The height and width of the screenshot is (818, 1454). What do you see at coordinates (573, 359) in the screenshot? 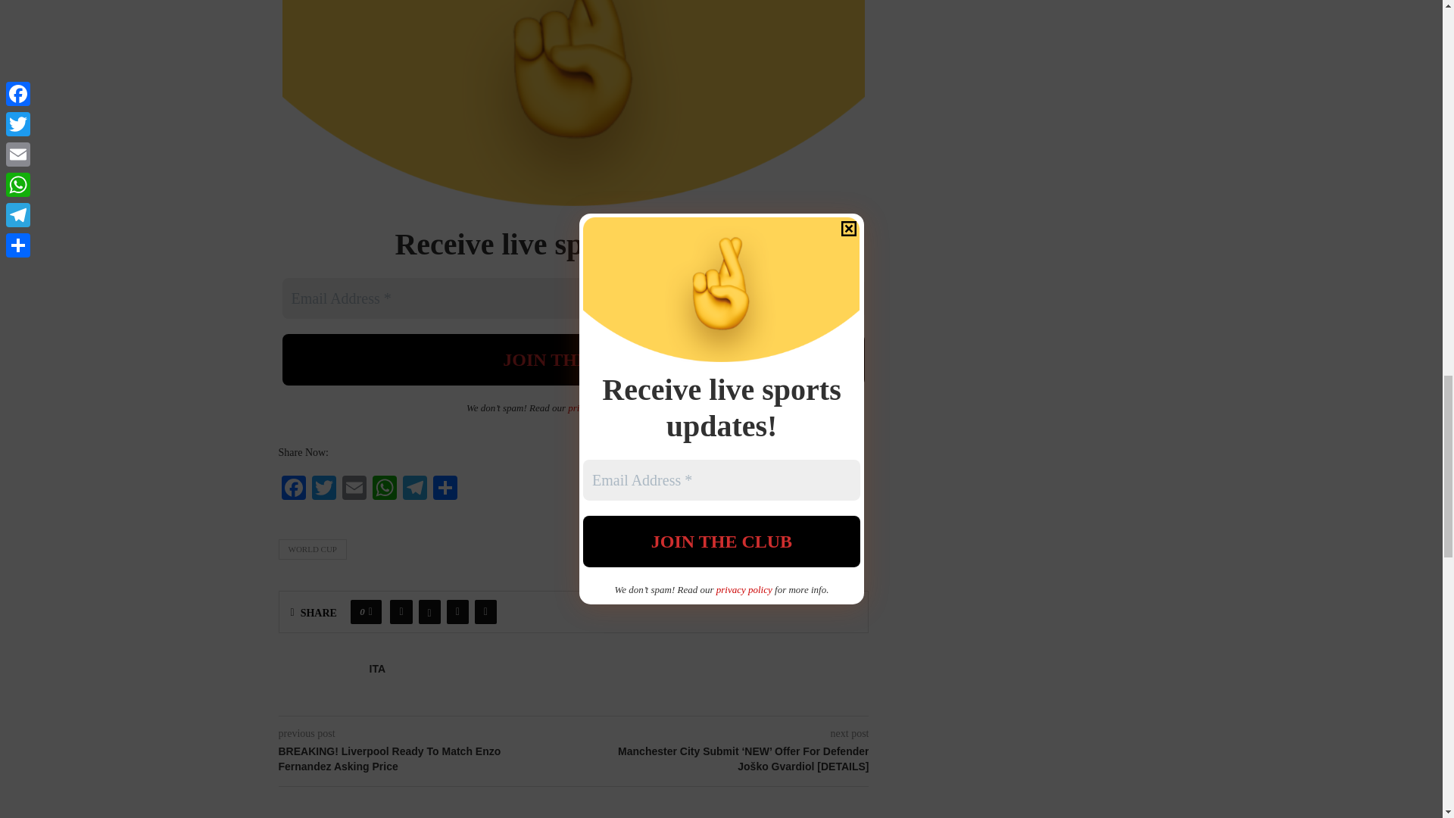
I see `JOIN THE CLUB` at bounding box center [573, 359].